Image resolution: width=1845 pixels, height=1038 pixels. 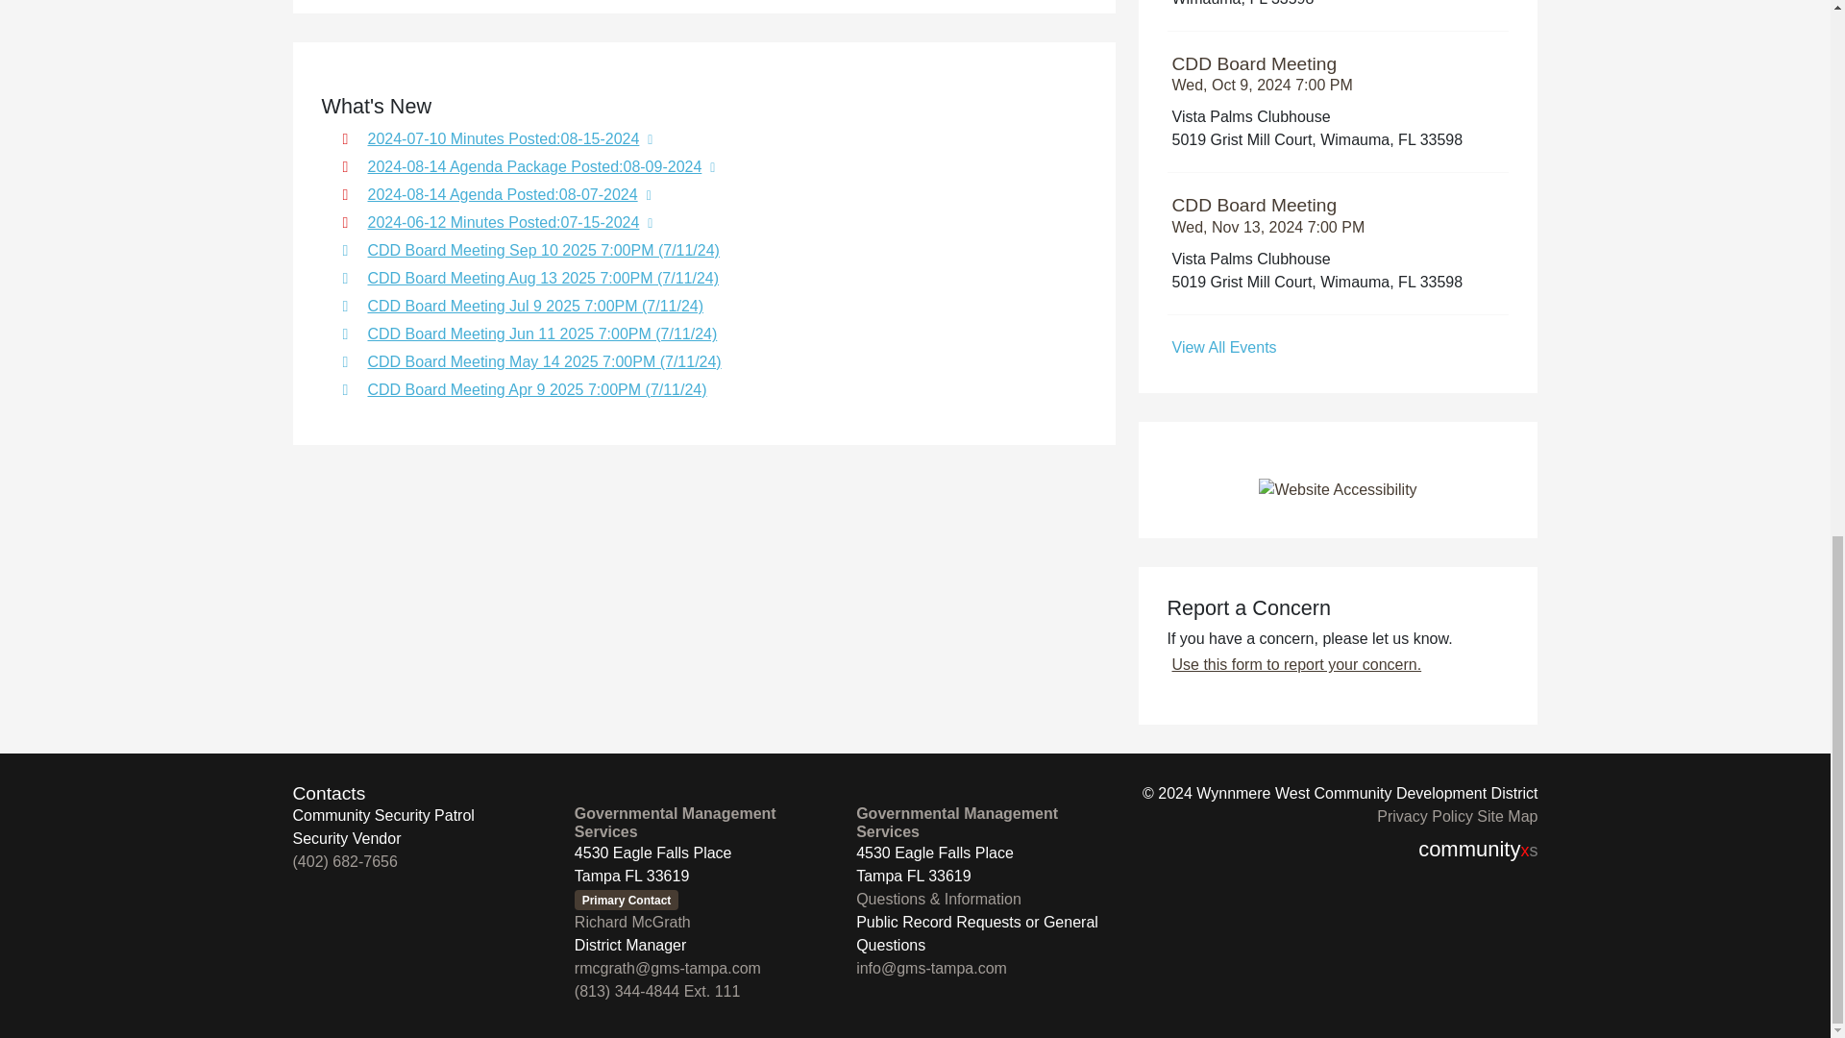 What do you see at coordinates (711, 165) in the screenshot?
I see `2024-08-14 Agenda Package Posted:08-09-2024` at bounding box center [711, 165].